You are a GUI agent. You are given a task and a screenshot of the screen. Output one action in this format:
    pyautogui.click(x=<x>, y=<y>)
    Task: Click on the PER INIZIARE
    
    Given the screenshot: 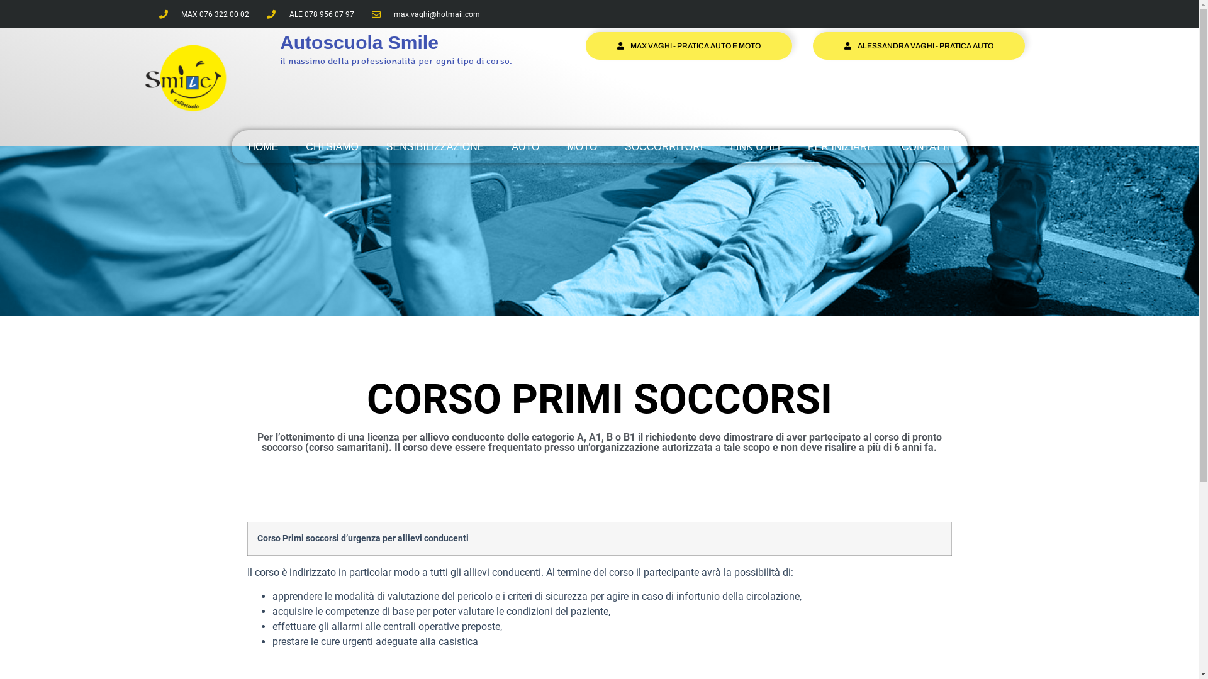 What is the action you would take?
    pyautogui.click(x=841, y=147)
    